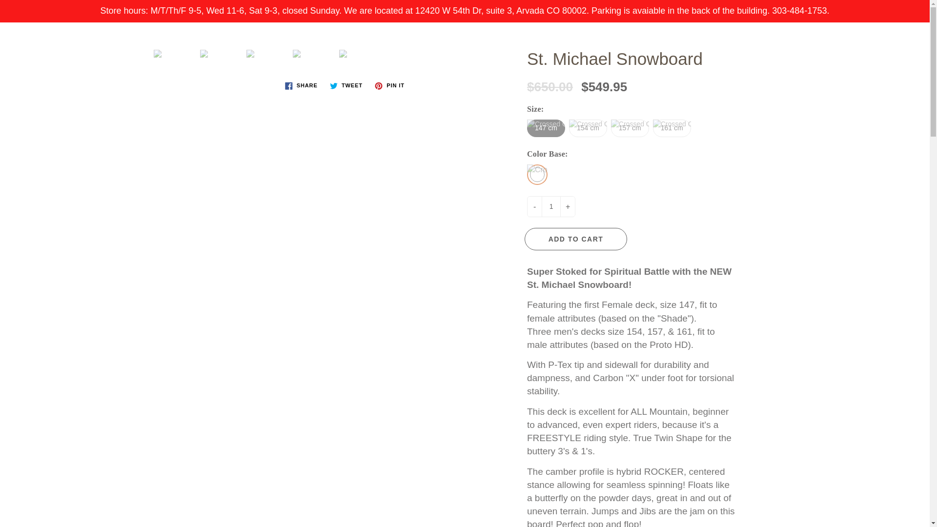 This screenshot has width=937, height=527. Describe the element at coordinates (301, 86) in the screenshot. I see `Share on Facebook` at that location.